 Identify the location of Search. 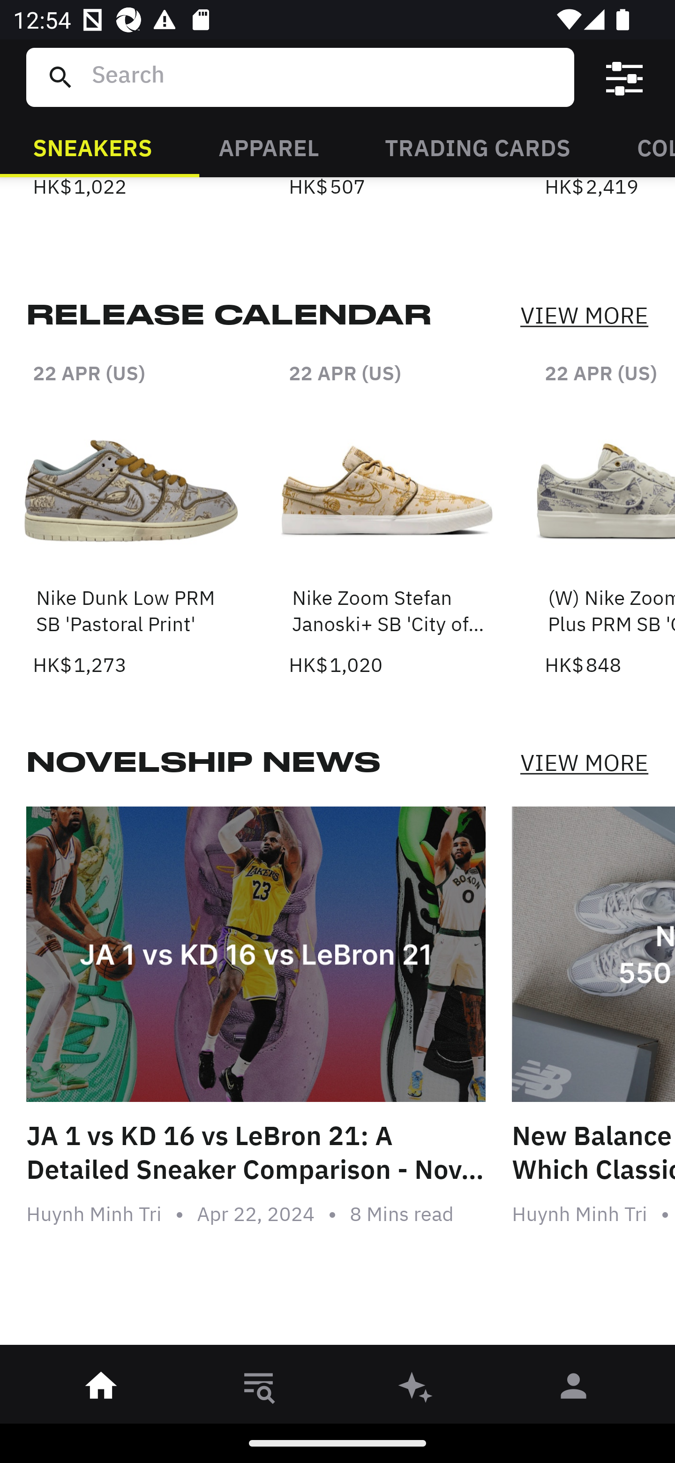
(326, 77).